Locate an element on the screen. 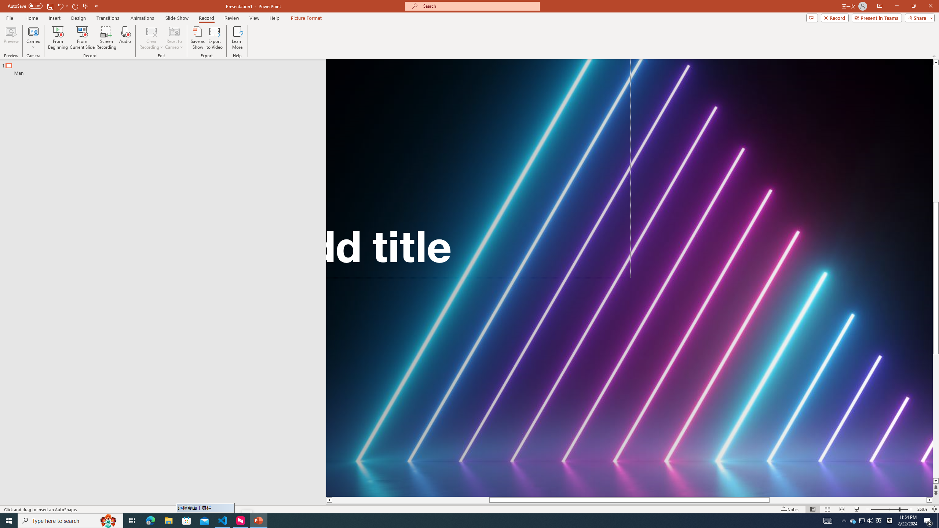 This screenshot has height=528, width=939. From Beginning... is located at coordinates (58, 38).